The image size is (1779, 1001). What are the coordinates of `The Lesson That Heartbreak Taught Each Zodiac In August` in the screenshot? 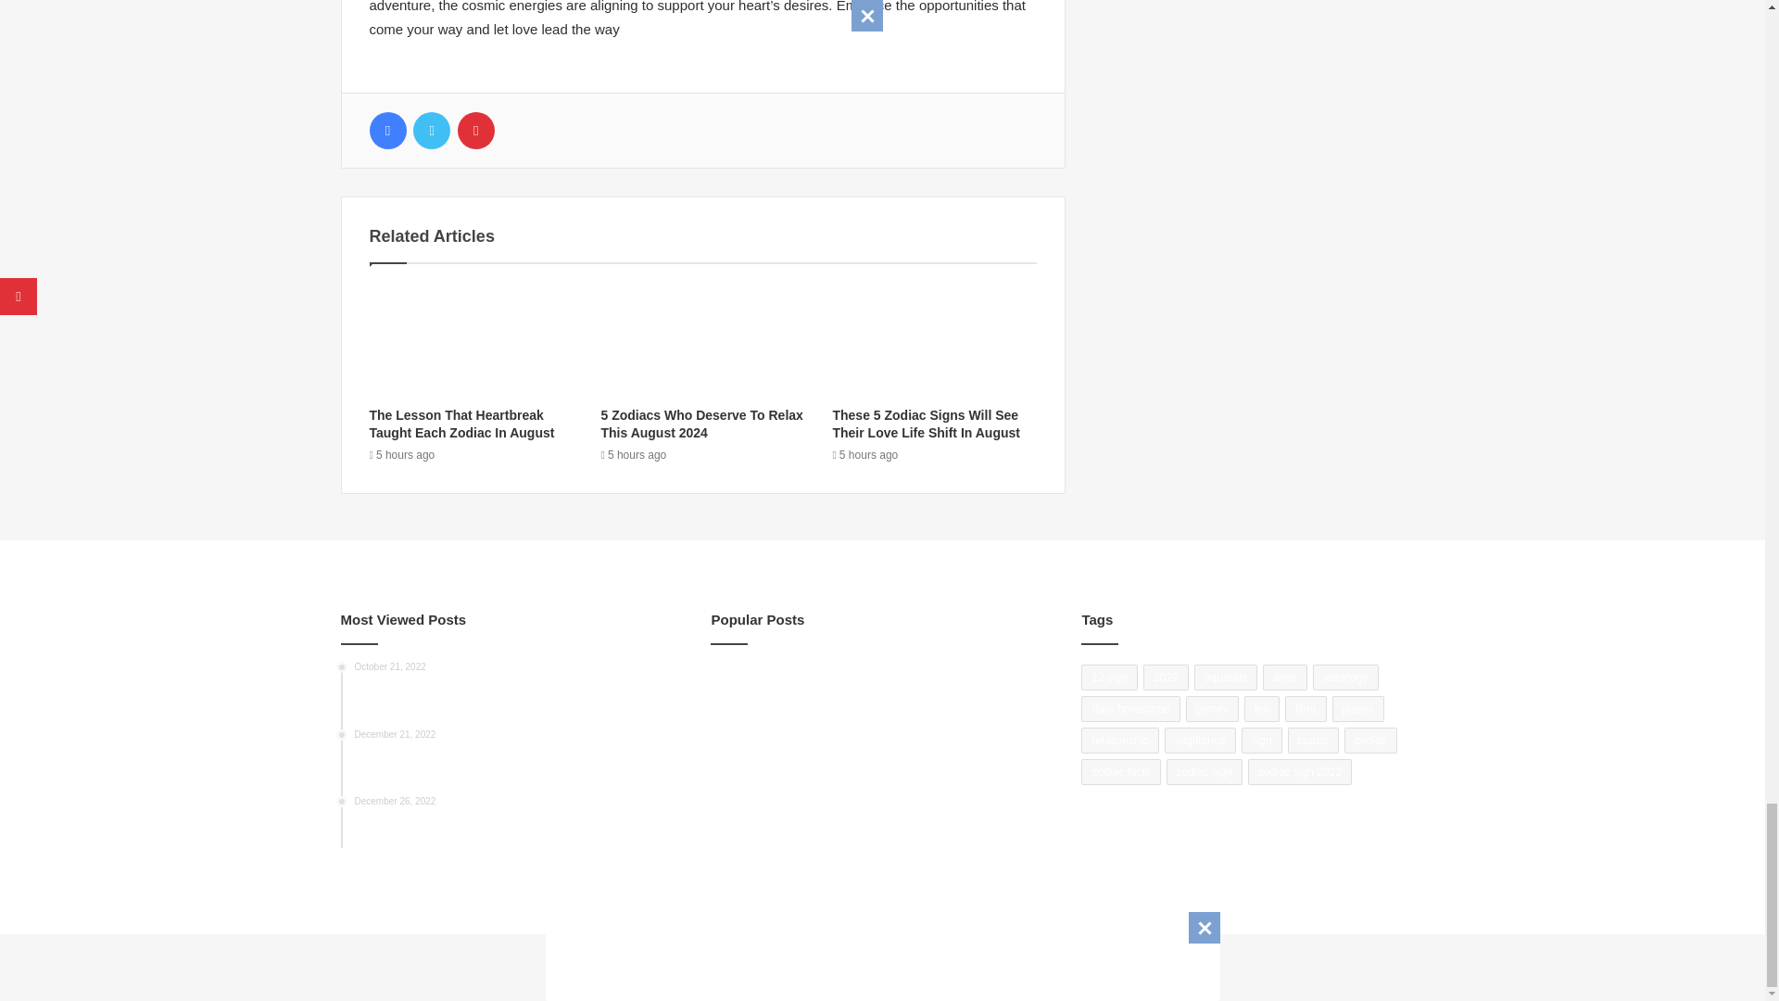 It's located at (461, 424).